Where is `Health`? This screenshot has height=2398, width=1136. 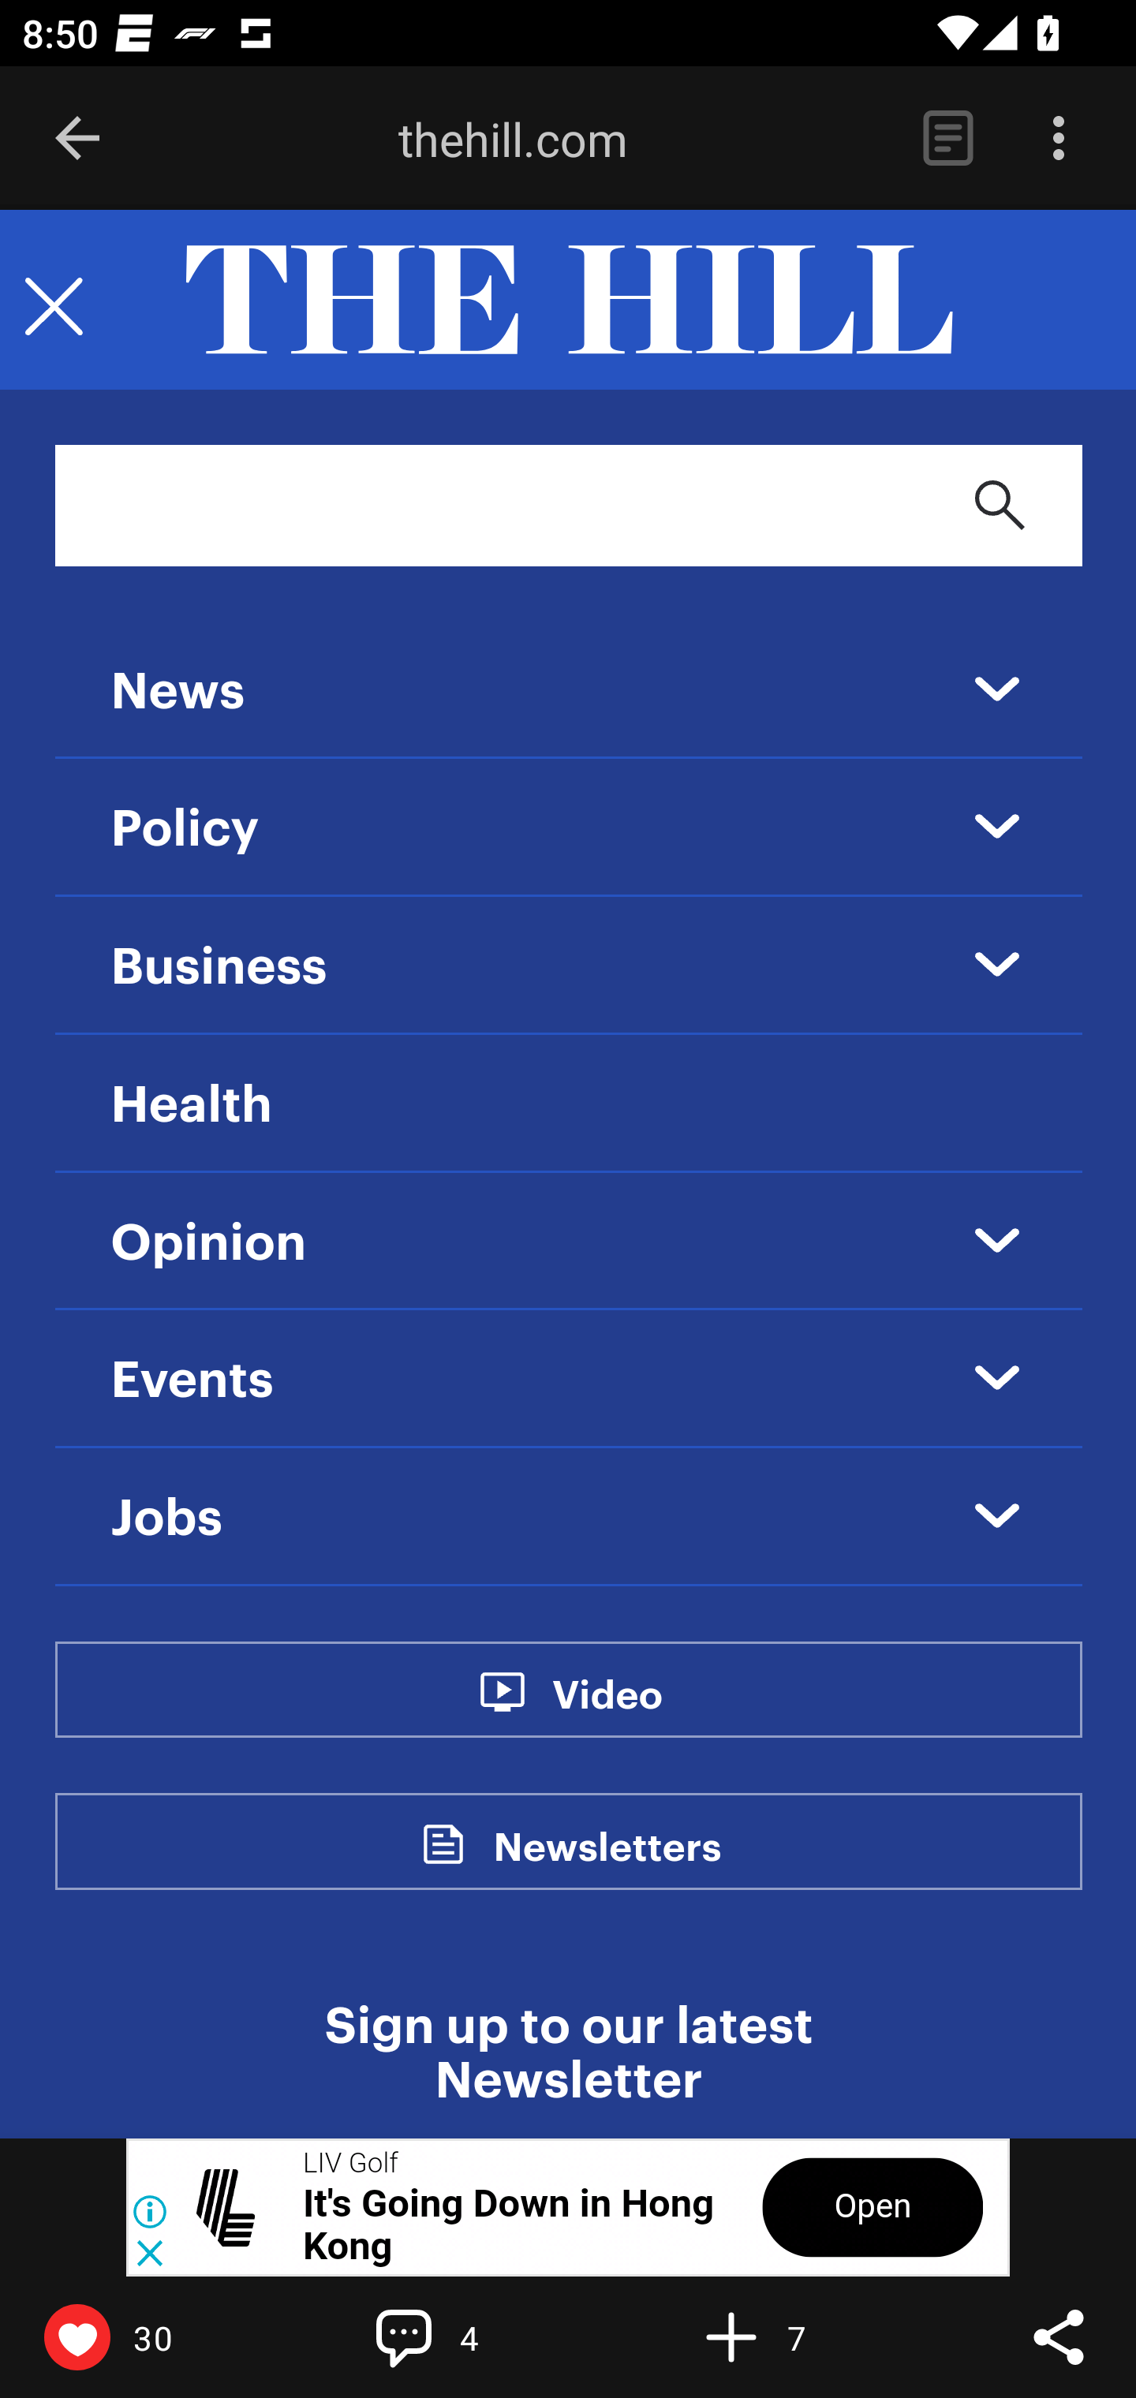
Health is located at coordinates (191, 1104).